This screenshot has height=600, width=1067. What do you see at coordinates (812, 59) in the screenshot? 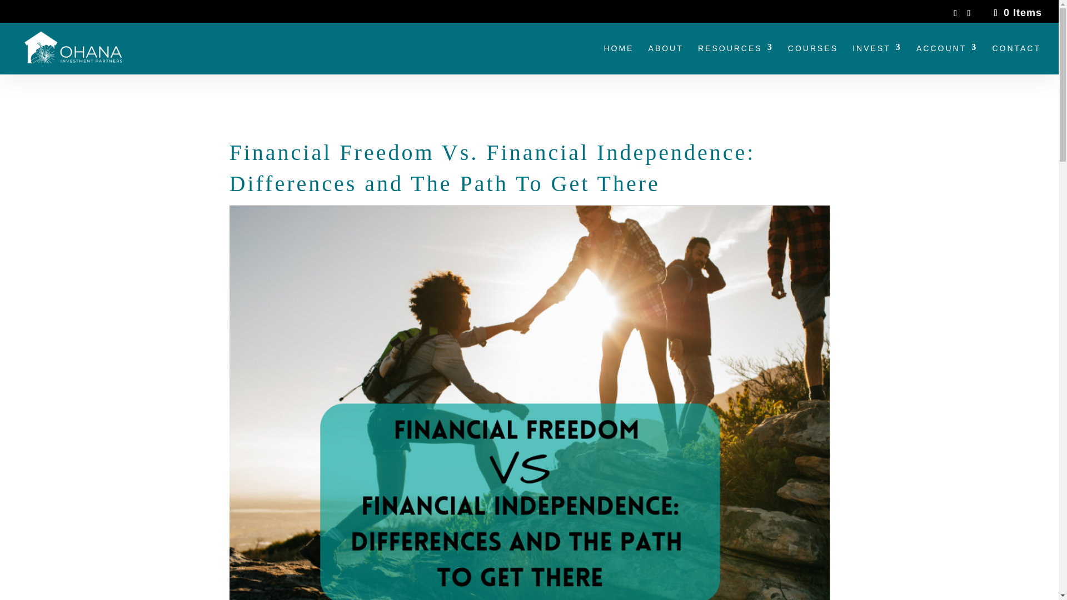
I see `COURSES` at bounding box center [812, 59].